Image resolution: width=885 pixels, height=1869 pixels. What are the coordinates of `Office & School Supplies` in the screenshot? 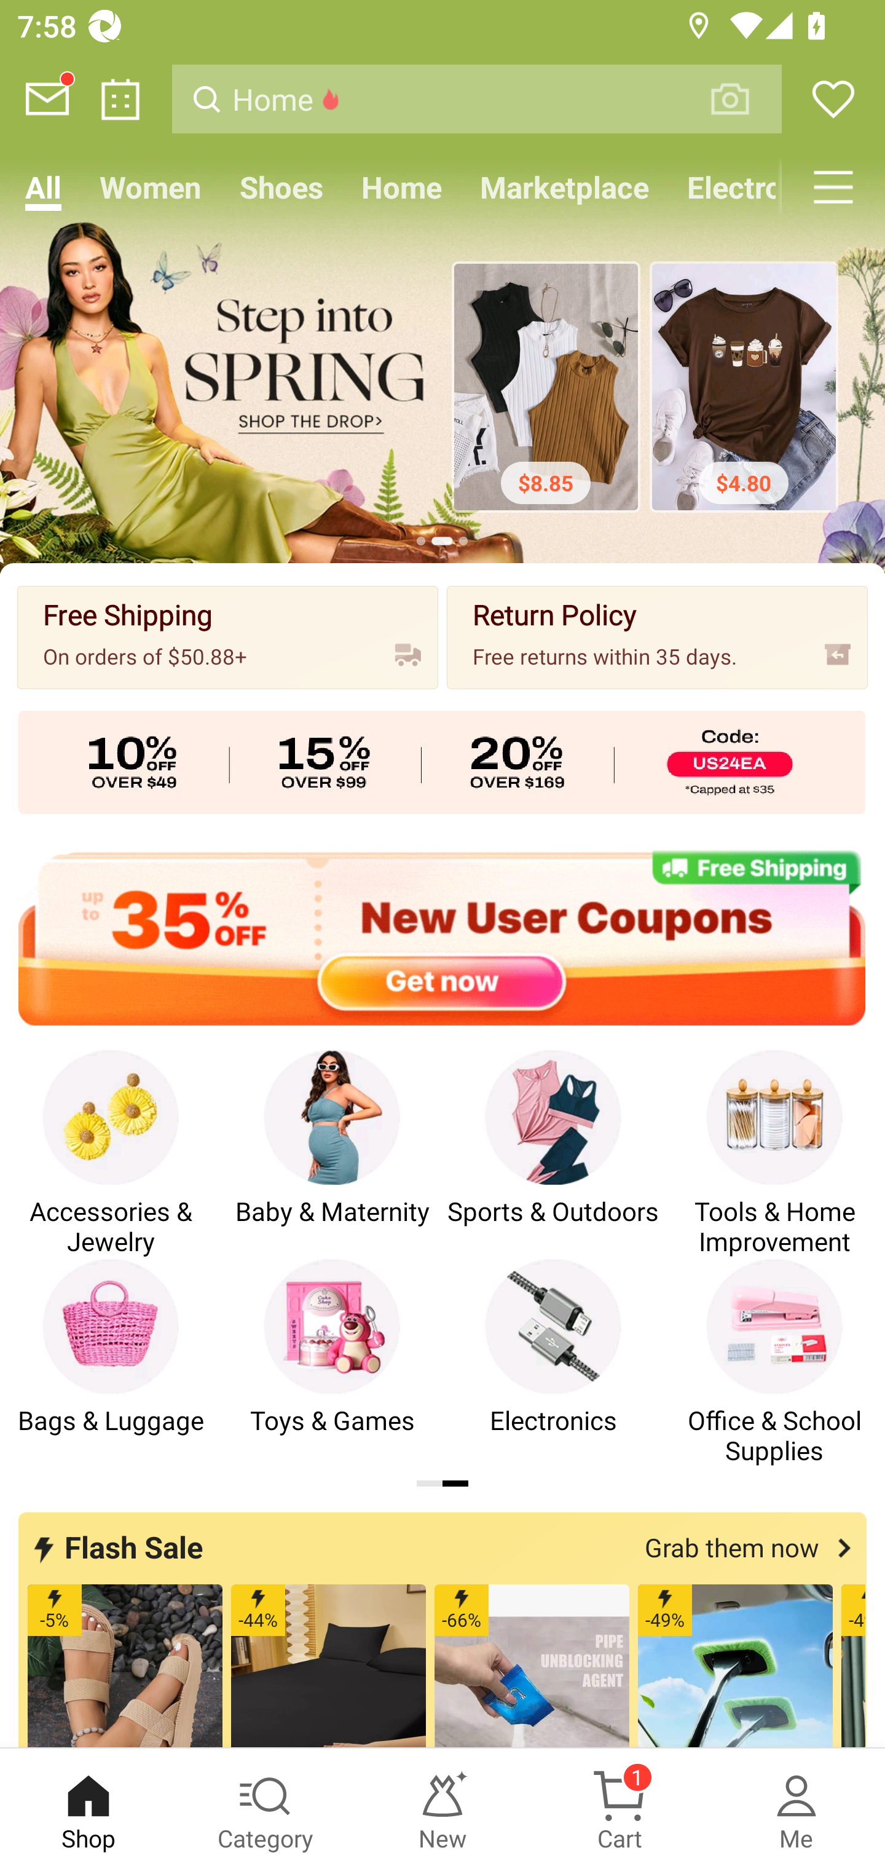 It's located at (774, 1362).